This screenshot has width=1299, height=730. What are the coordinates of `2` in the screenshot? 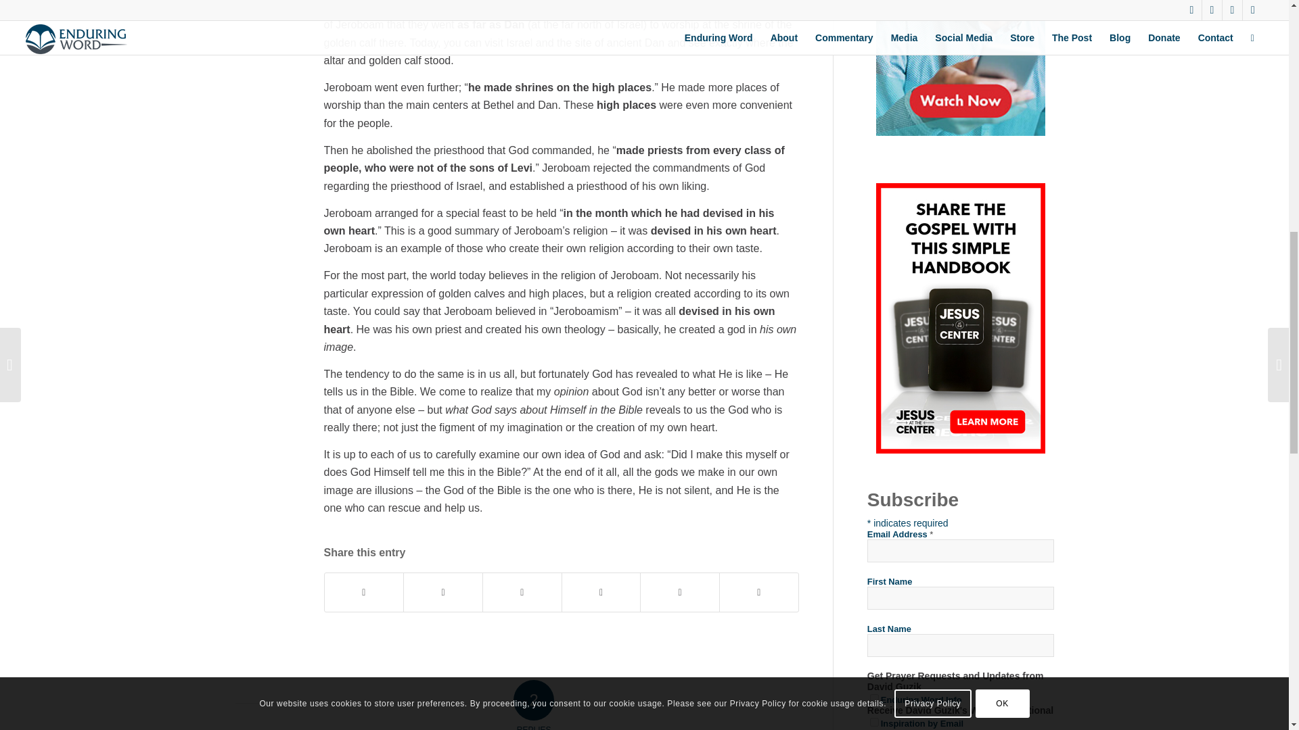 It's located at (874, 722).